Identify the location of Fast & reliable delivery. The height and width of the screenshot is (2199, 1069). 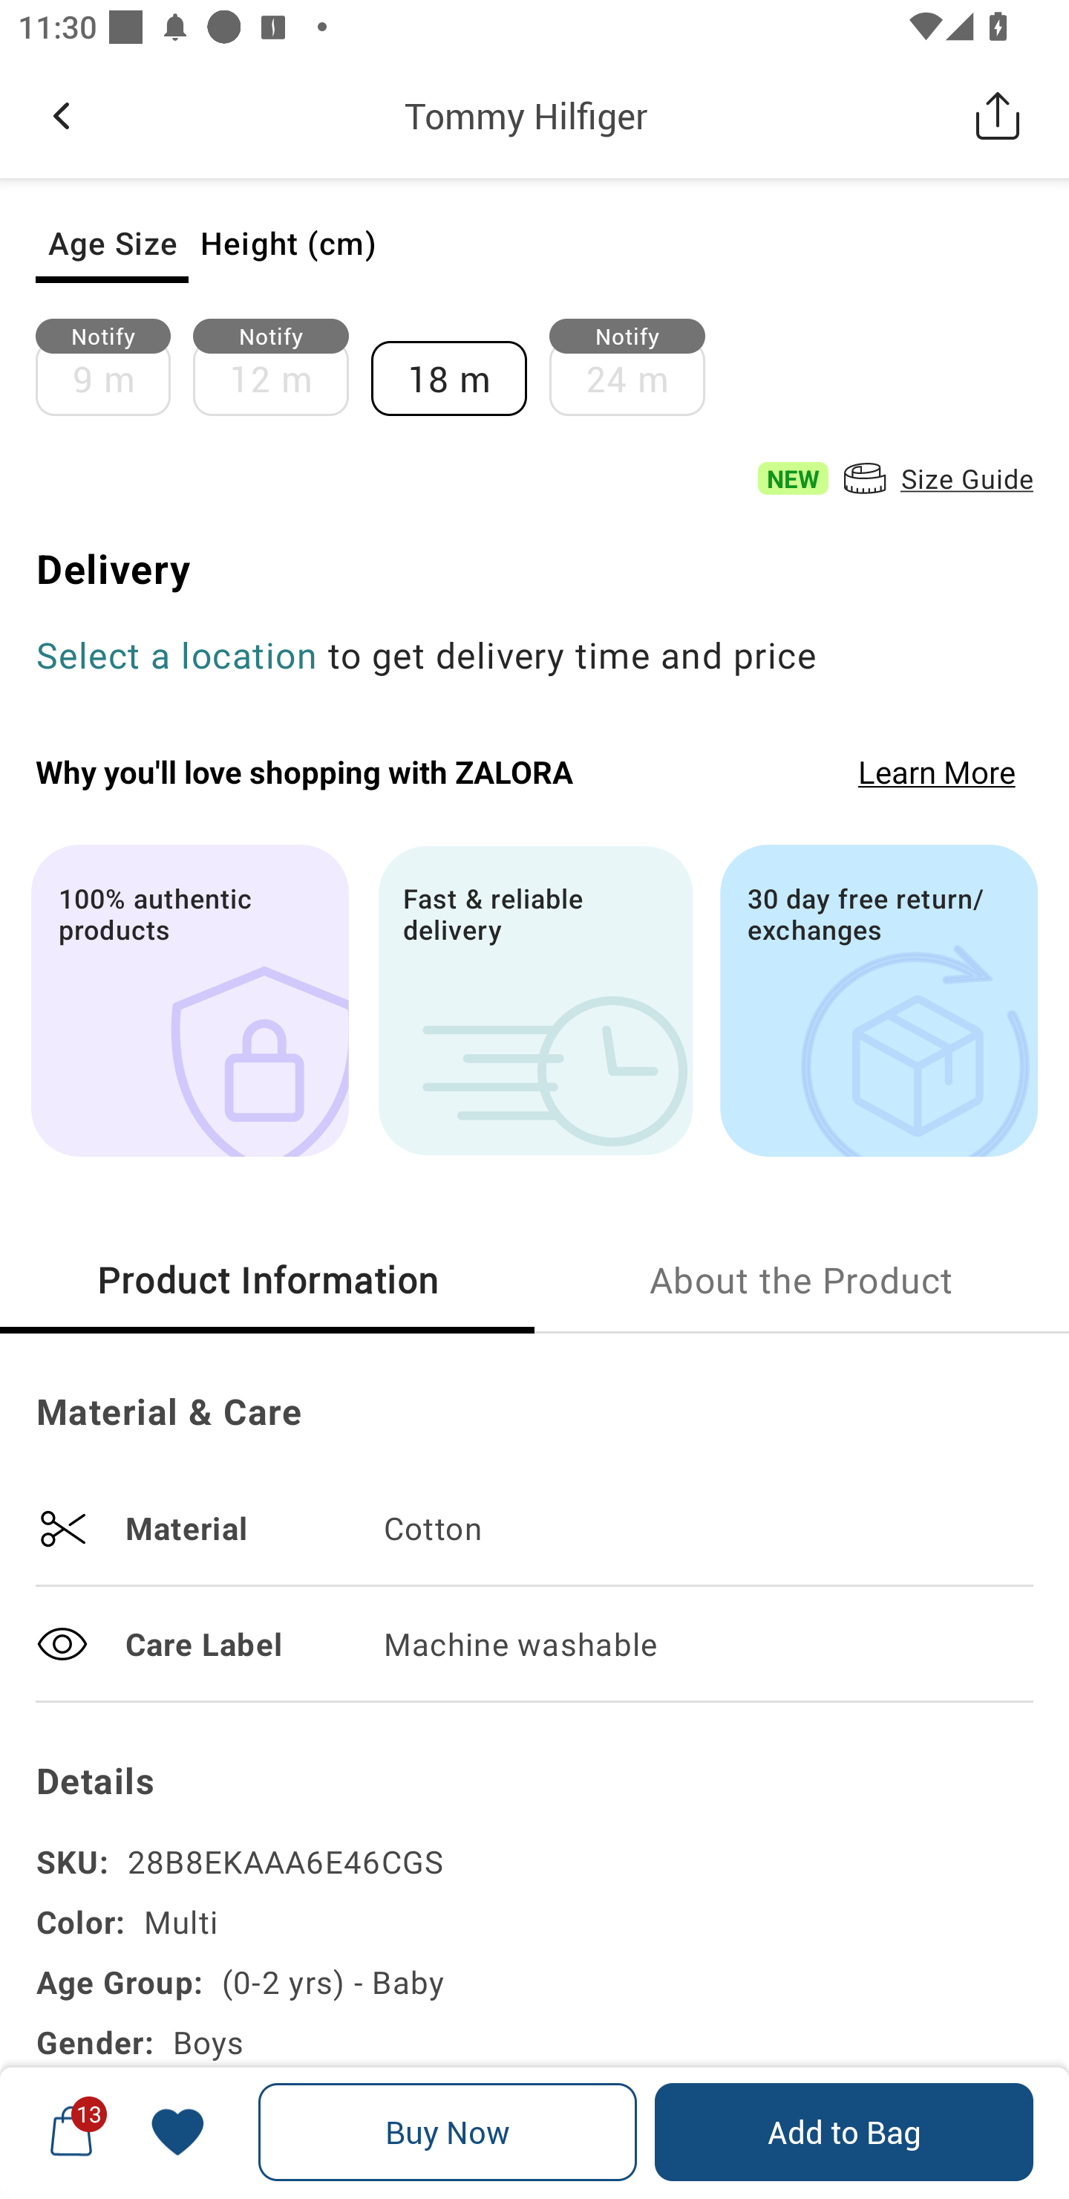
(534, 1000).